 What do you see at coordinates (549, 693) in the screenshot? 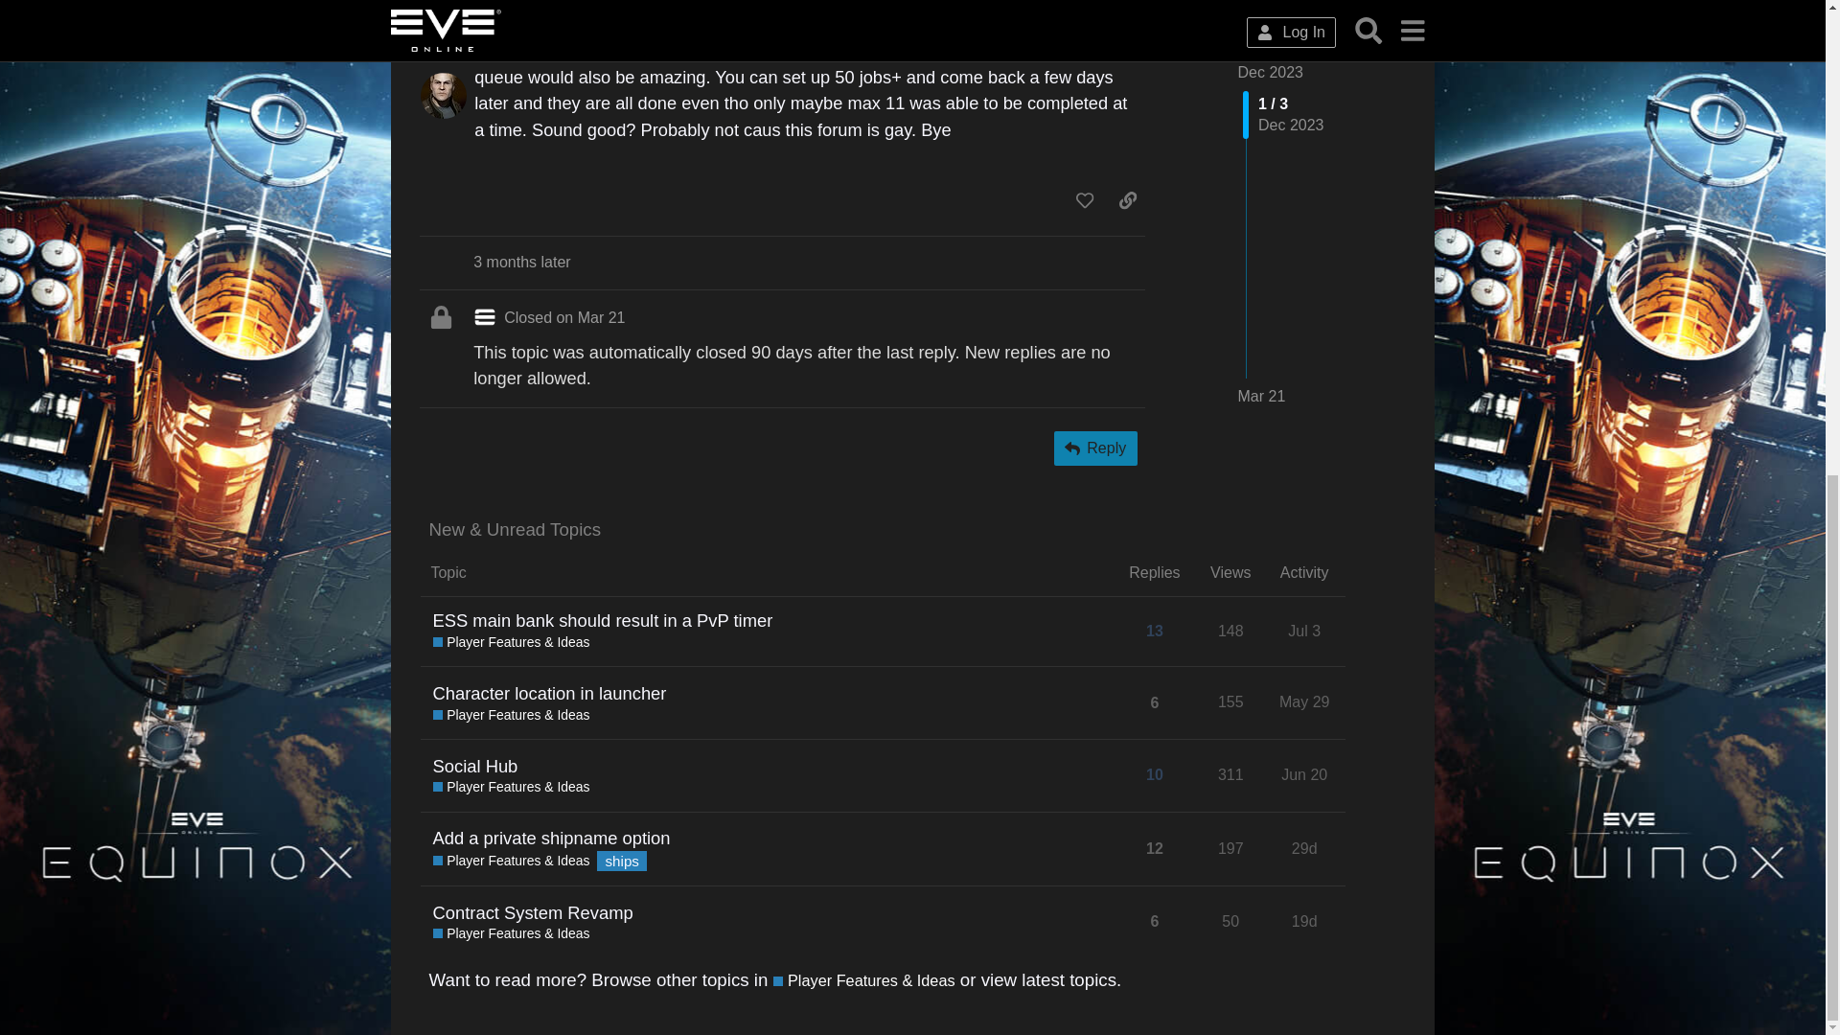
I see `Character location in launcher` at bounding box center [549, 693].